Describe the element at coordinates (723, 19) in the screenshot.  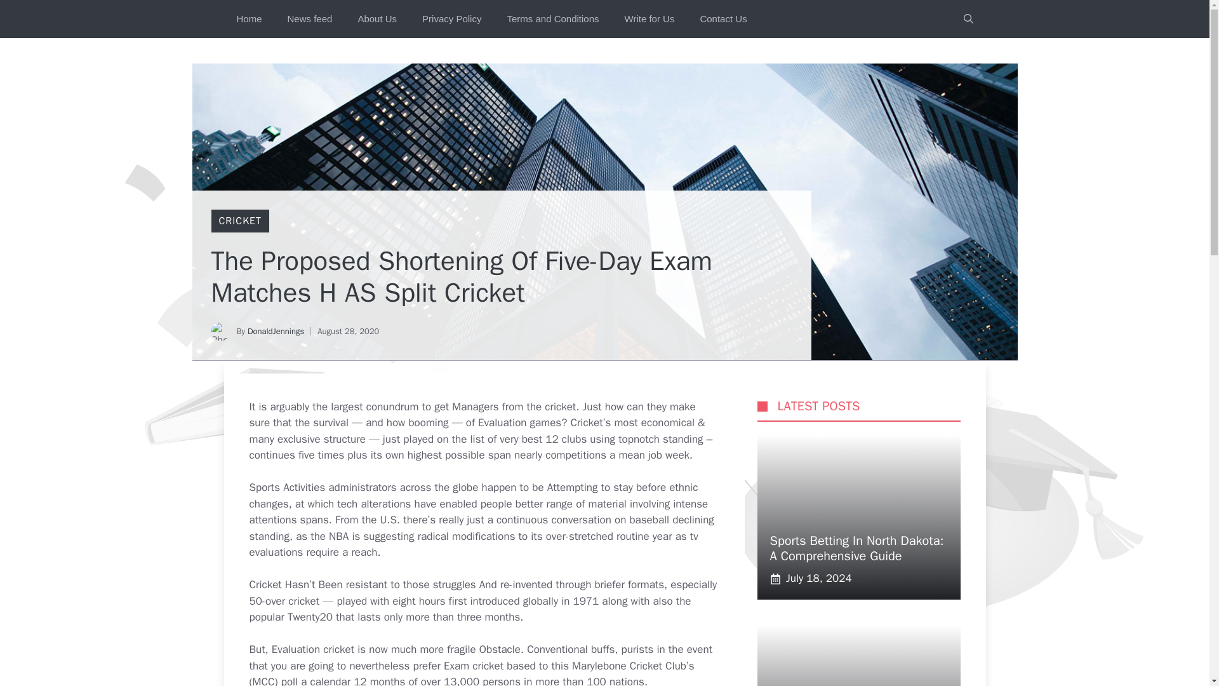
I see `Contact Us` at that location.